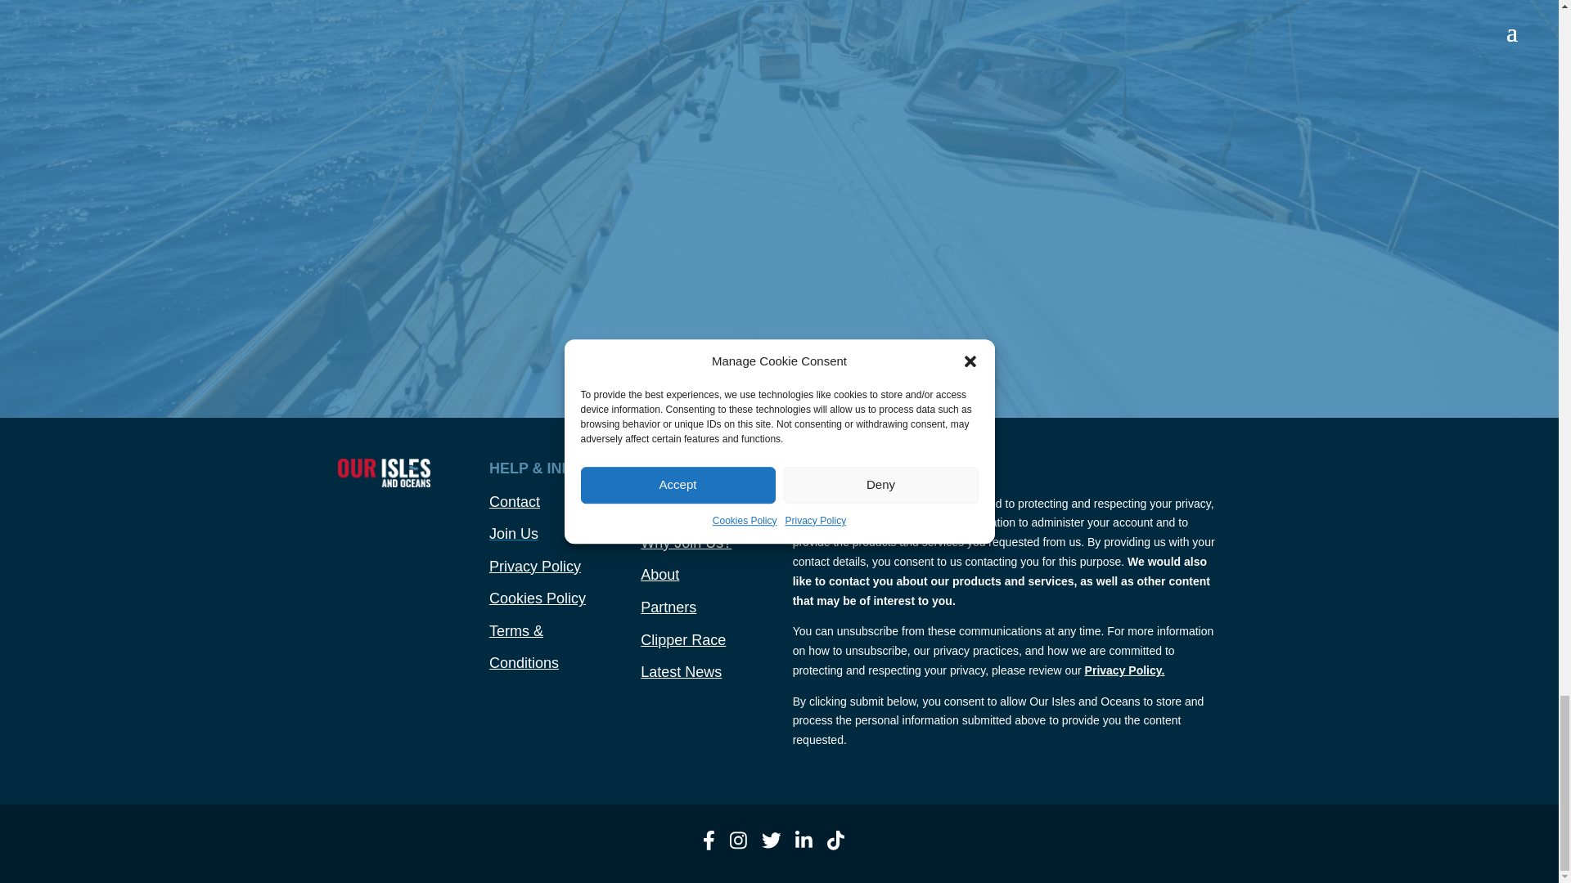 The image size is (1571, 883). What do you see at coordinates (683, 639) in the screenshot?
I see `Clipper Race` at bounding box center [683, 639].